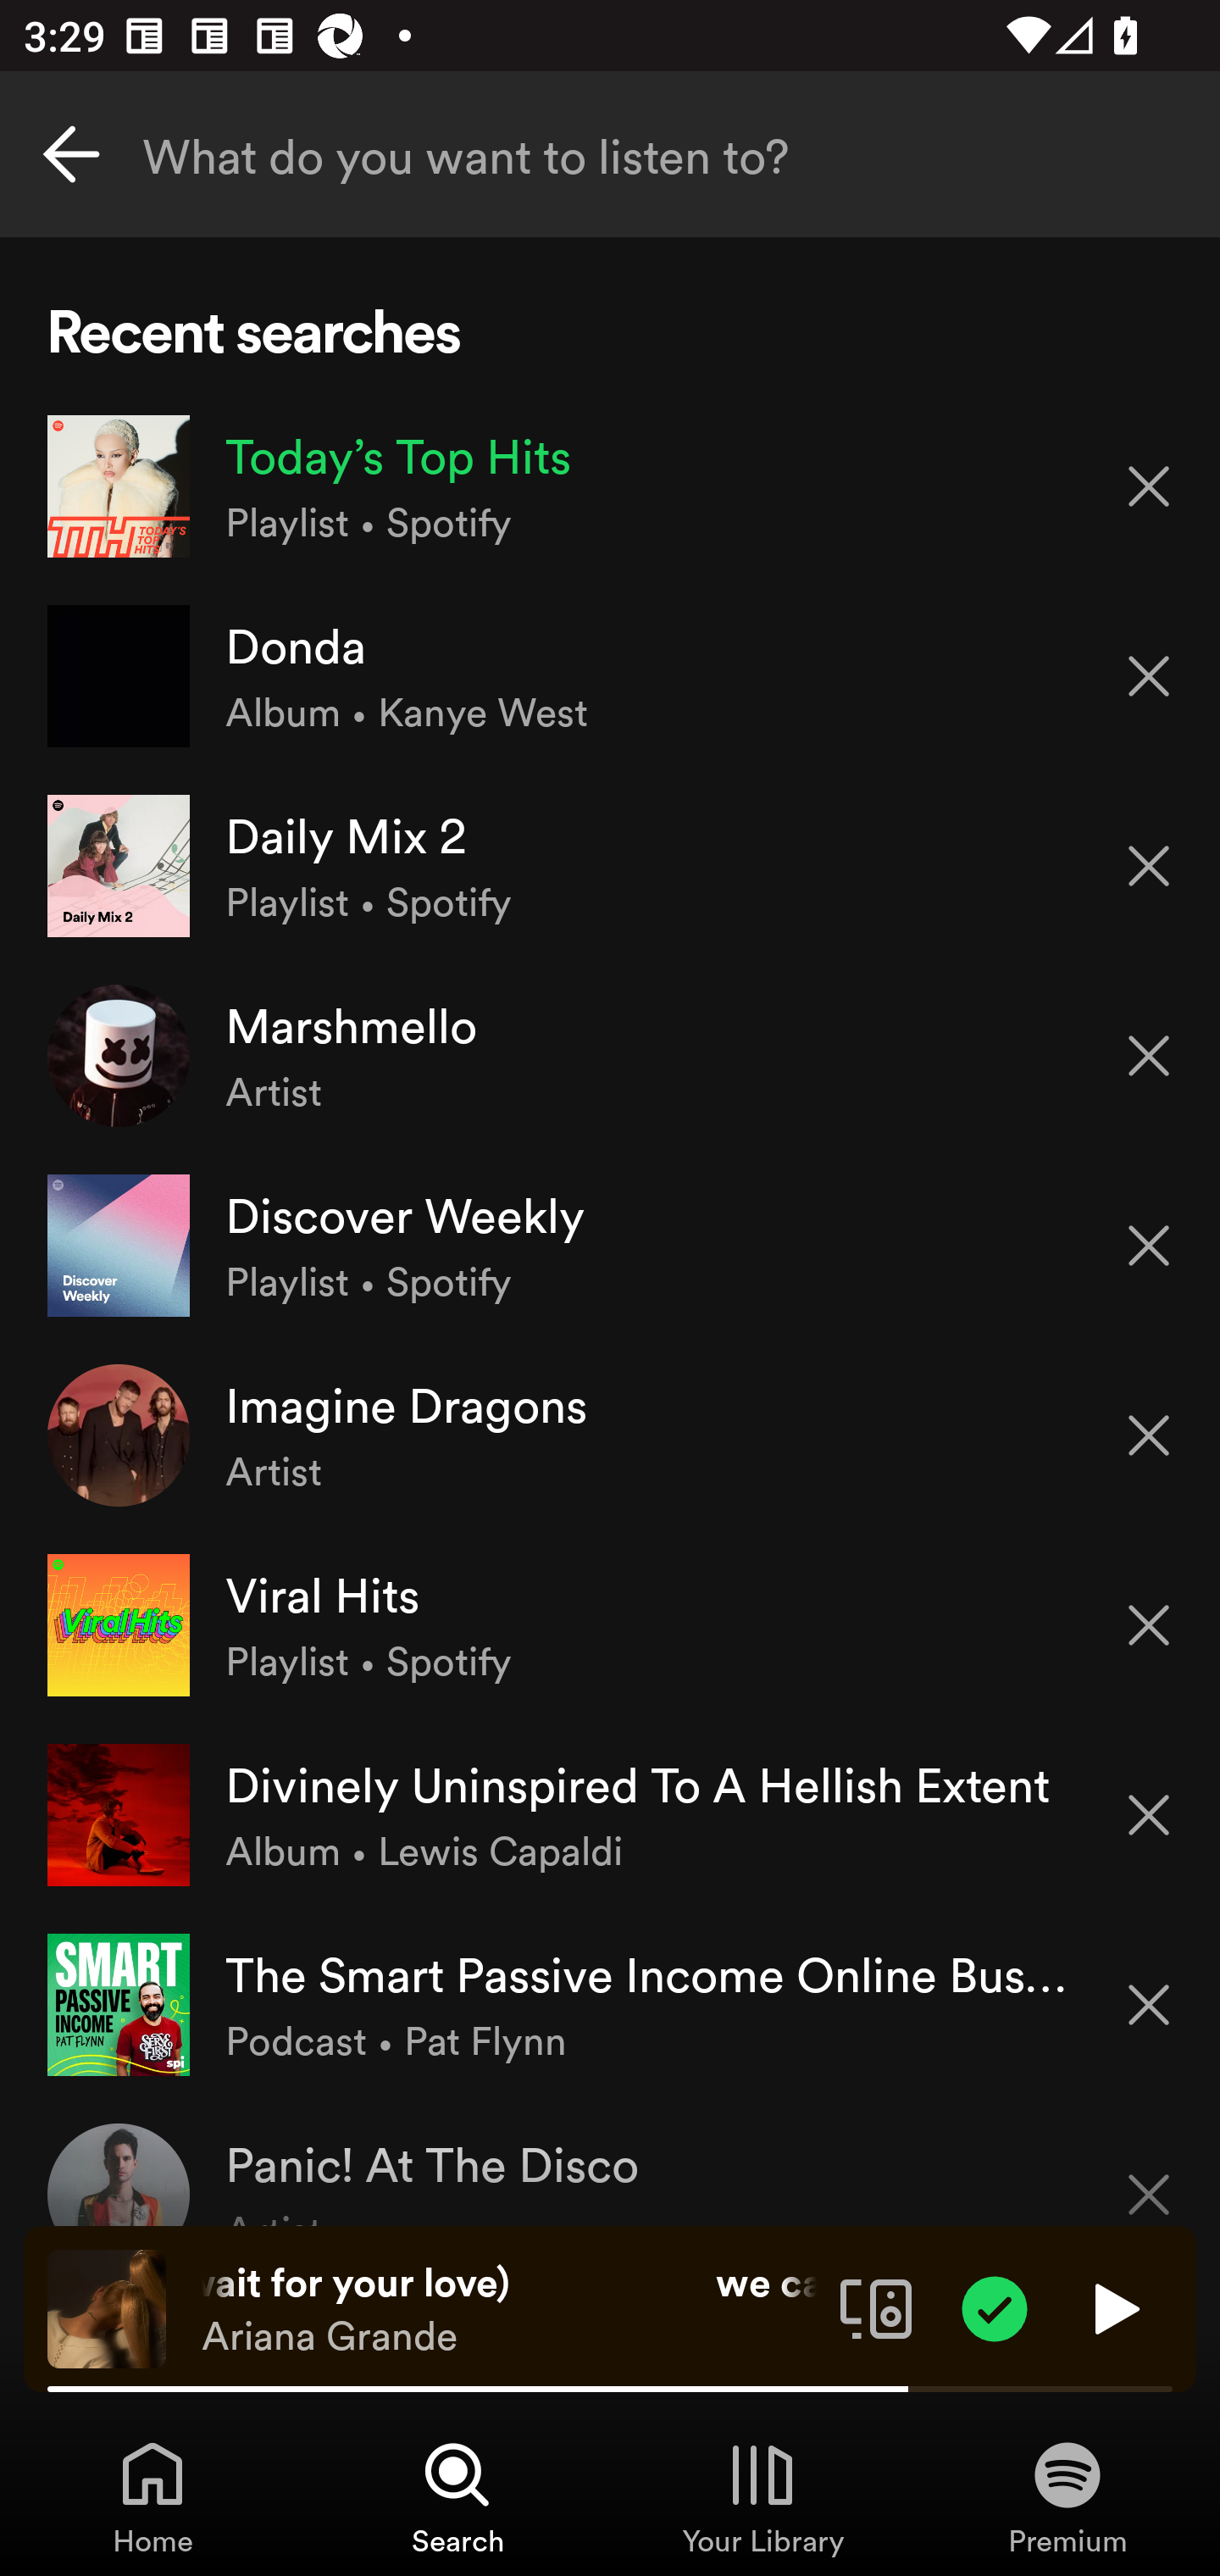 The image size is (1220, 2576). I want to click on Remove, so click(1149, 676).